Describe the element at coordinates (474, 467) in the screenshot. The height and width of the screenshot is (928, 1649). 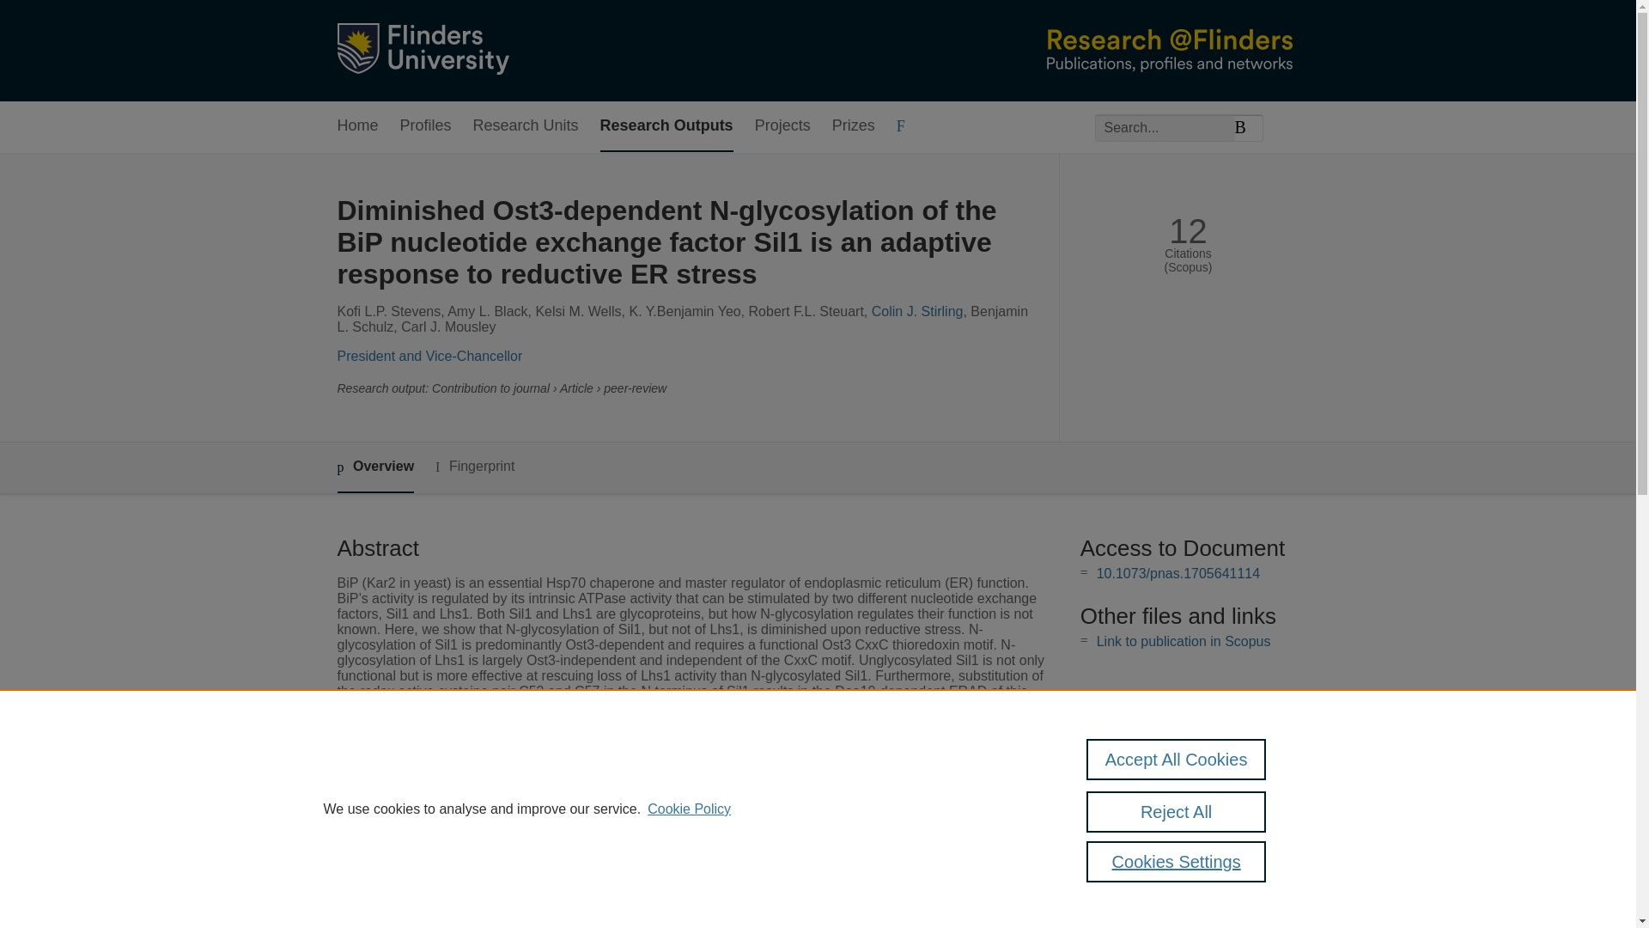
I see `Fingerprint` at that location.